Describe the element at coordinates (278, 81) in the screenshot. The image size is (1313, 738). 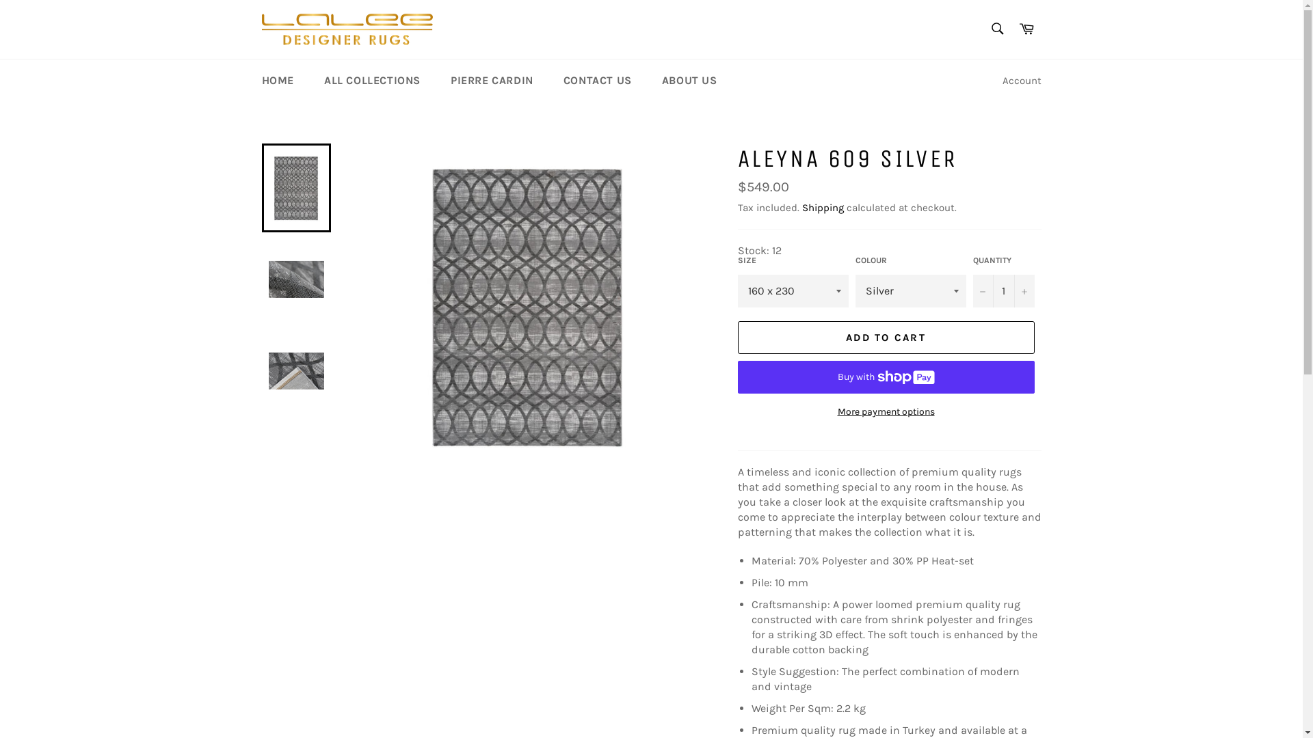
I see `HOME` at that location.